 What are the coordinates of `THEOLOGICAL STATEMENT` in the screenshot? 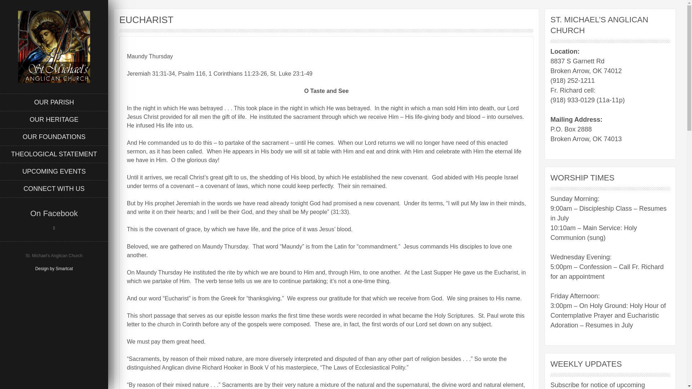 It's located at (54, 154).